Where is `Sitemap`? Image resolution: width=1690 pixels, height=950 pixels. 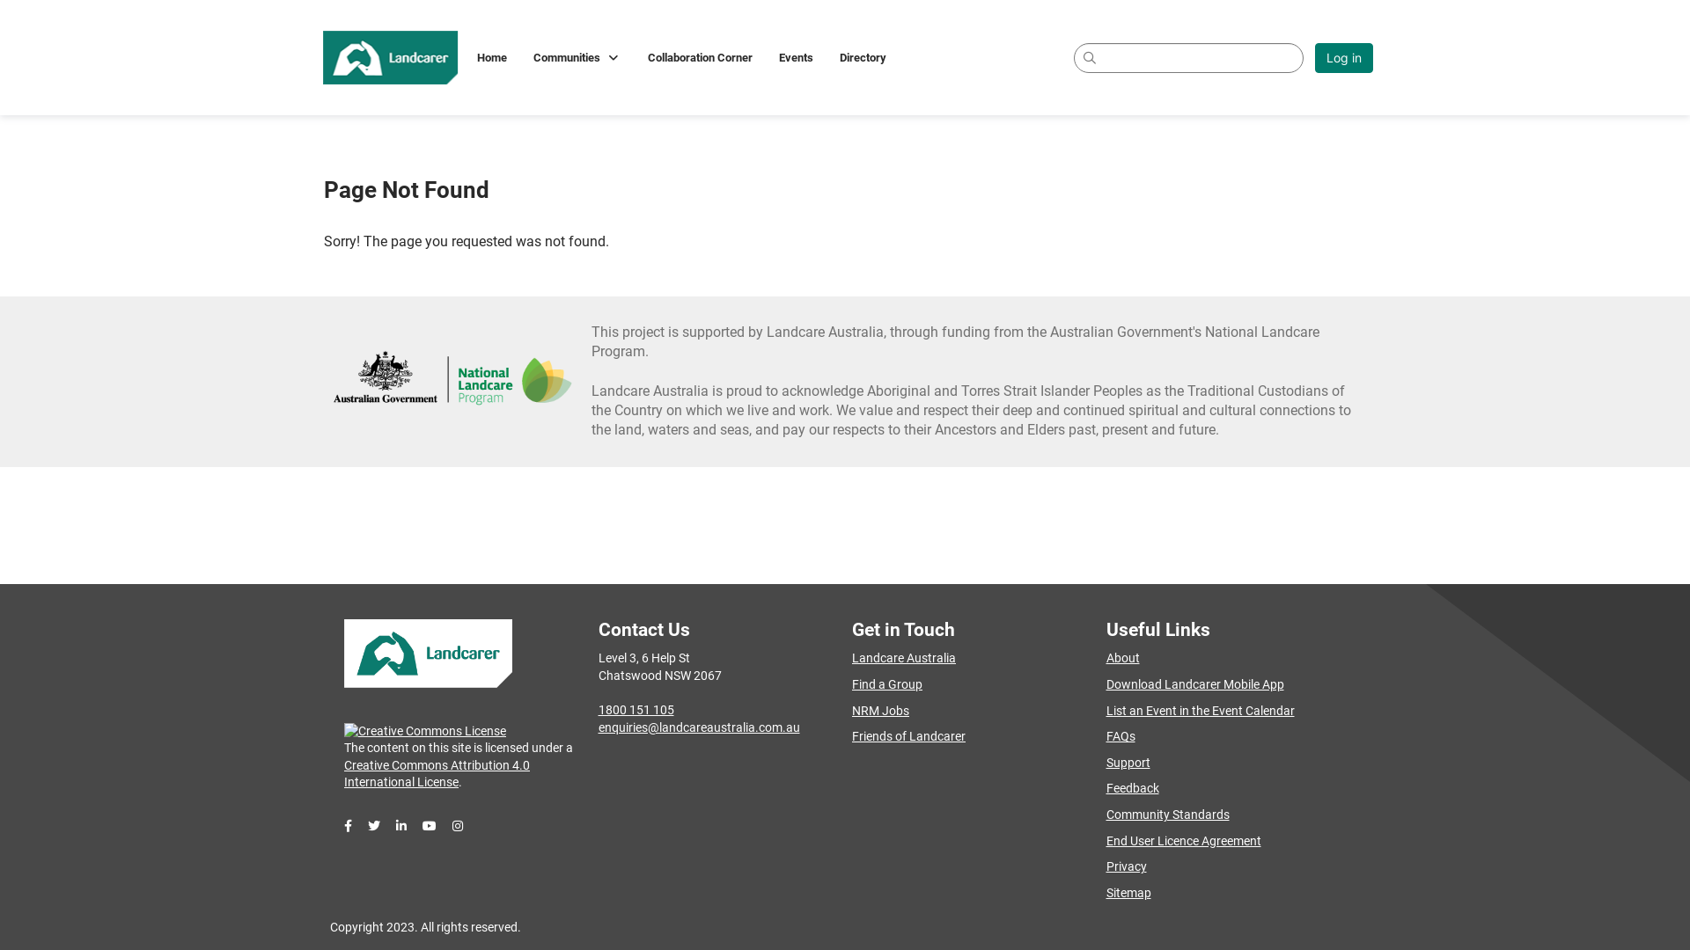
Sitemap is located at coordinates (1128, 893).